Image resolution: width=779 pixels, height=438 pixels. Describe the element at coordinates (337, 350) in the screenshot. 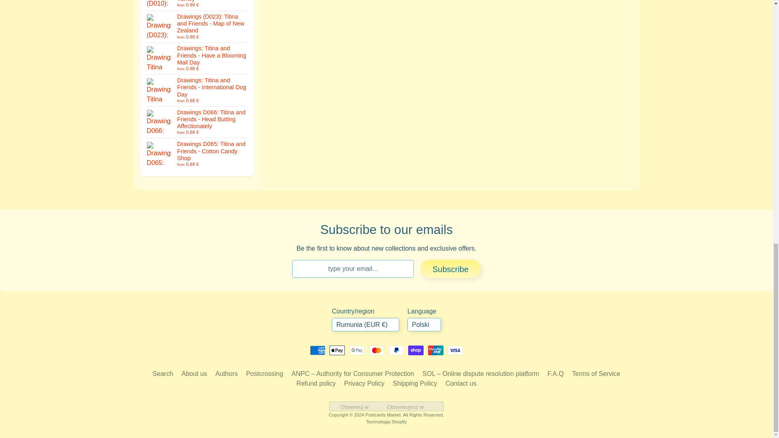

I see `Apple Pay` at that location.